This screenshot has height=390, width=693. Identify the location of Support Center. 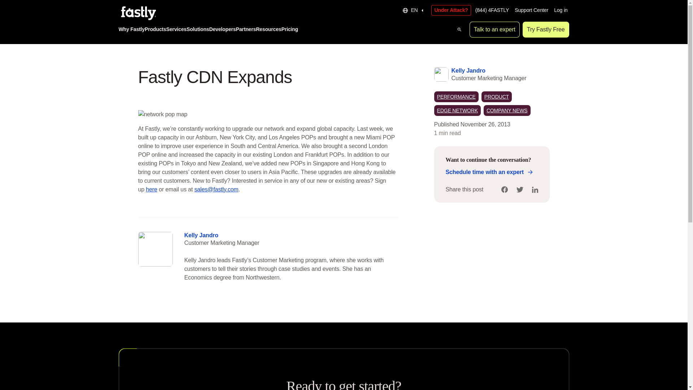
(531, 10).